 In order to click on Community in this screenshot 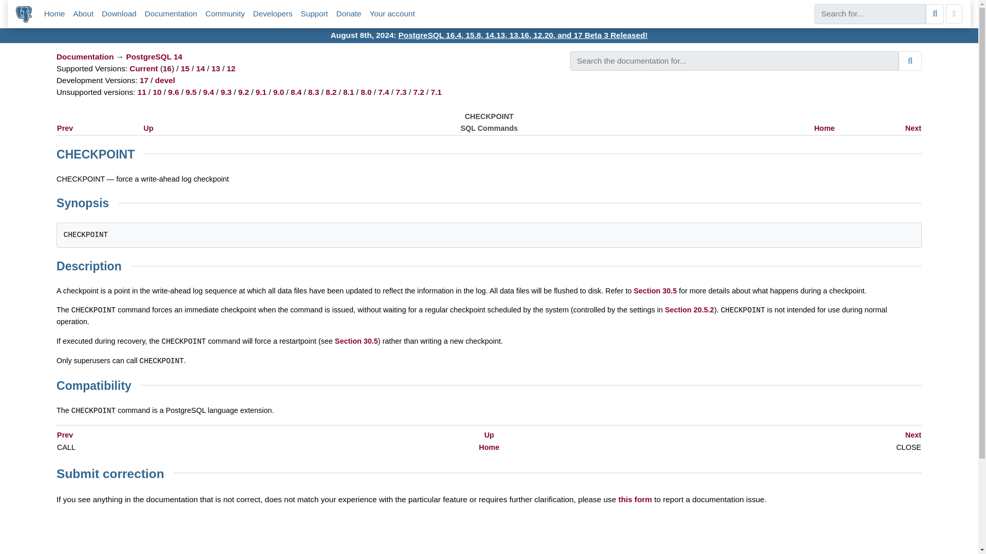, I will do `click(225, 13)`.